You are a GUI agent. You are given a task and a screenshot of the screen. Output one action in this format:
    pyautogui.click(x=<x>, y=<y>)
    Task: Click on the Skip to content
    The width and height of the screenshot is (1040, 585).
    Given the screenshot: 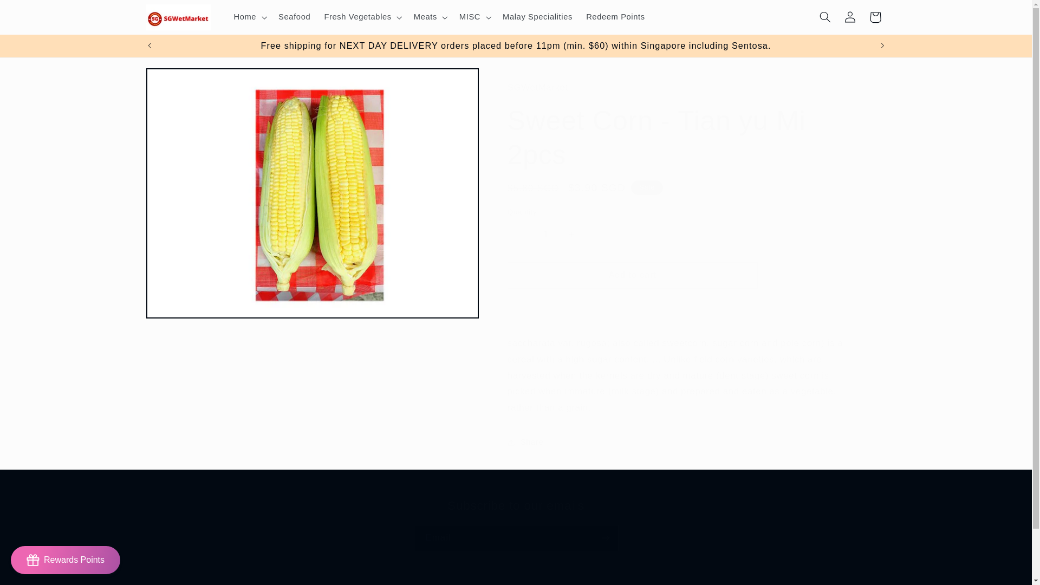 What is the action you would take?
    pyautogui.click(x=34, y=13)
    